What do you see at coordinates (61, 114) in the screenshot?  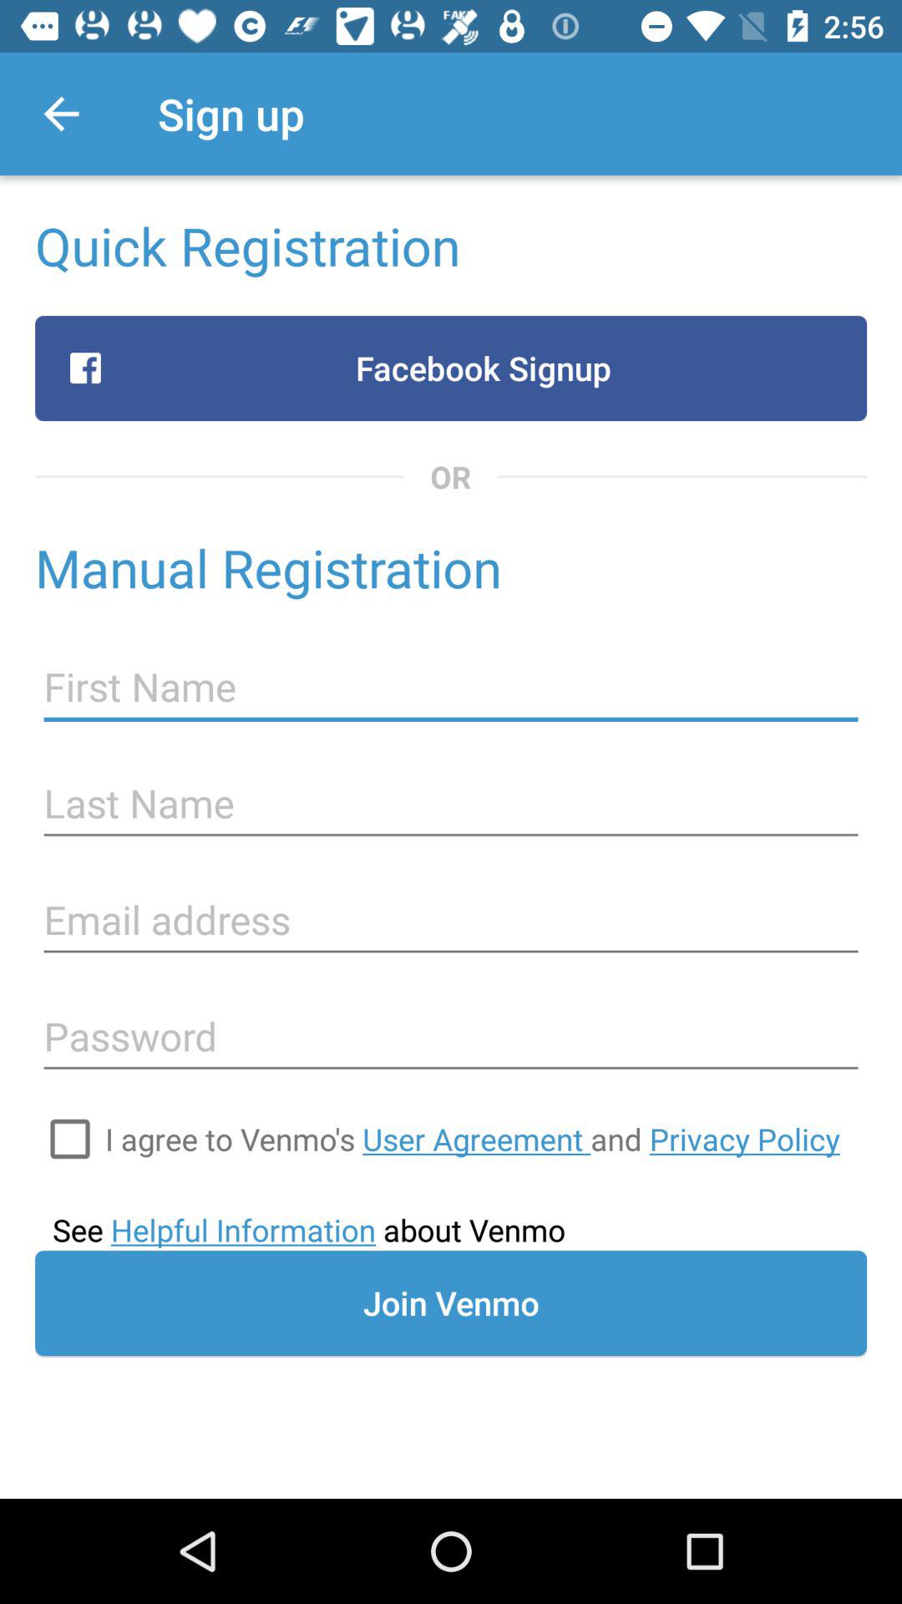 I see `choose the item next to sign up app` at bounding box center [61, 114].